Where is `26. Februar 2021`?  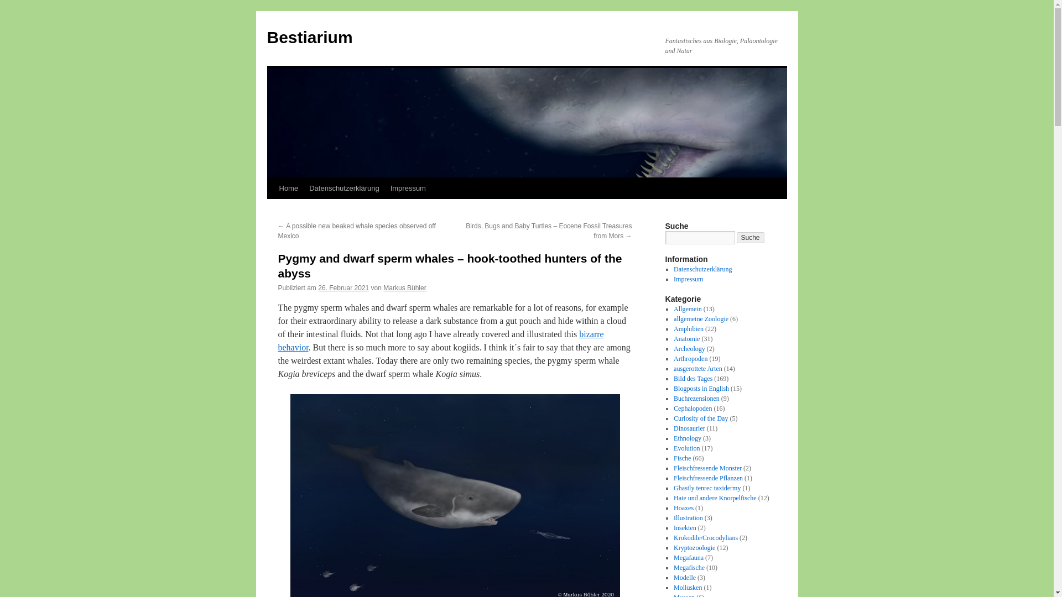 26. Februar 2021 is located at coordinates (343, 288).